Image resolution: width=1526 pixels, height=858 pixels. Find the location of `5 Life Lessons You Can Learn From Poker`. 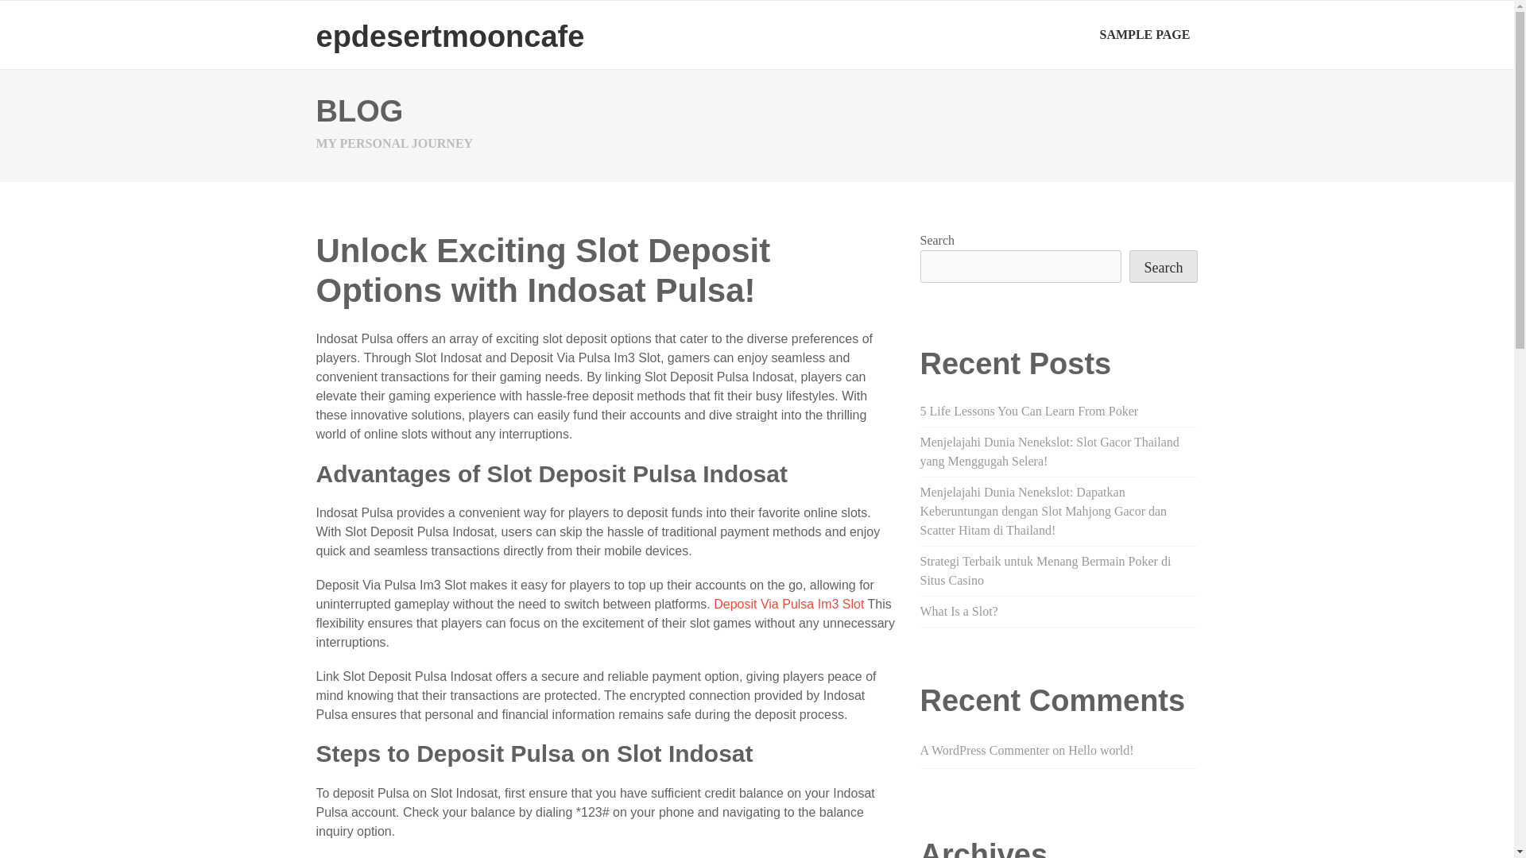

5 Life Lessons You Can Learn From Poker is located at coordinates (1028, 410).